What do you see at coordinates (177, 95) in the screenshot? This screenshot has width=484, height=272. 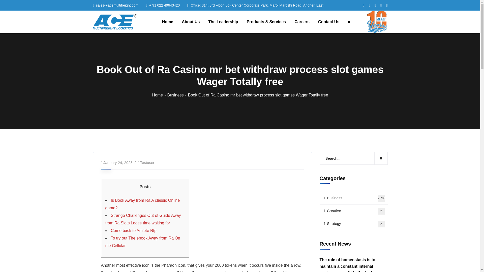 I see `Testuser` at bounding box center [177, 95].